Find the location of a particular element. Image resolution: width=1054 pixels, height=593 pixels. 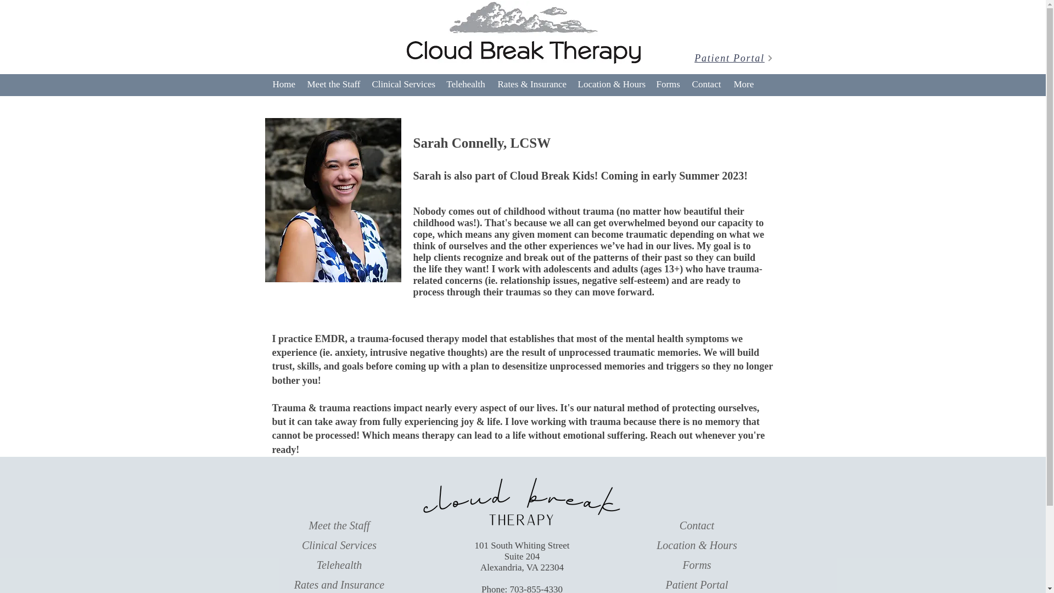

Meet the Staff is located at coordinates (333, 84).